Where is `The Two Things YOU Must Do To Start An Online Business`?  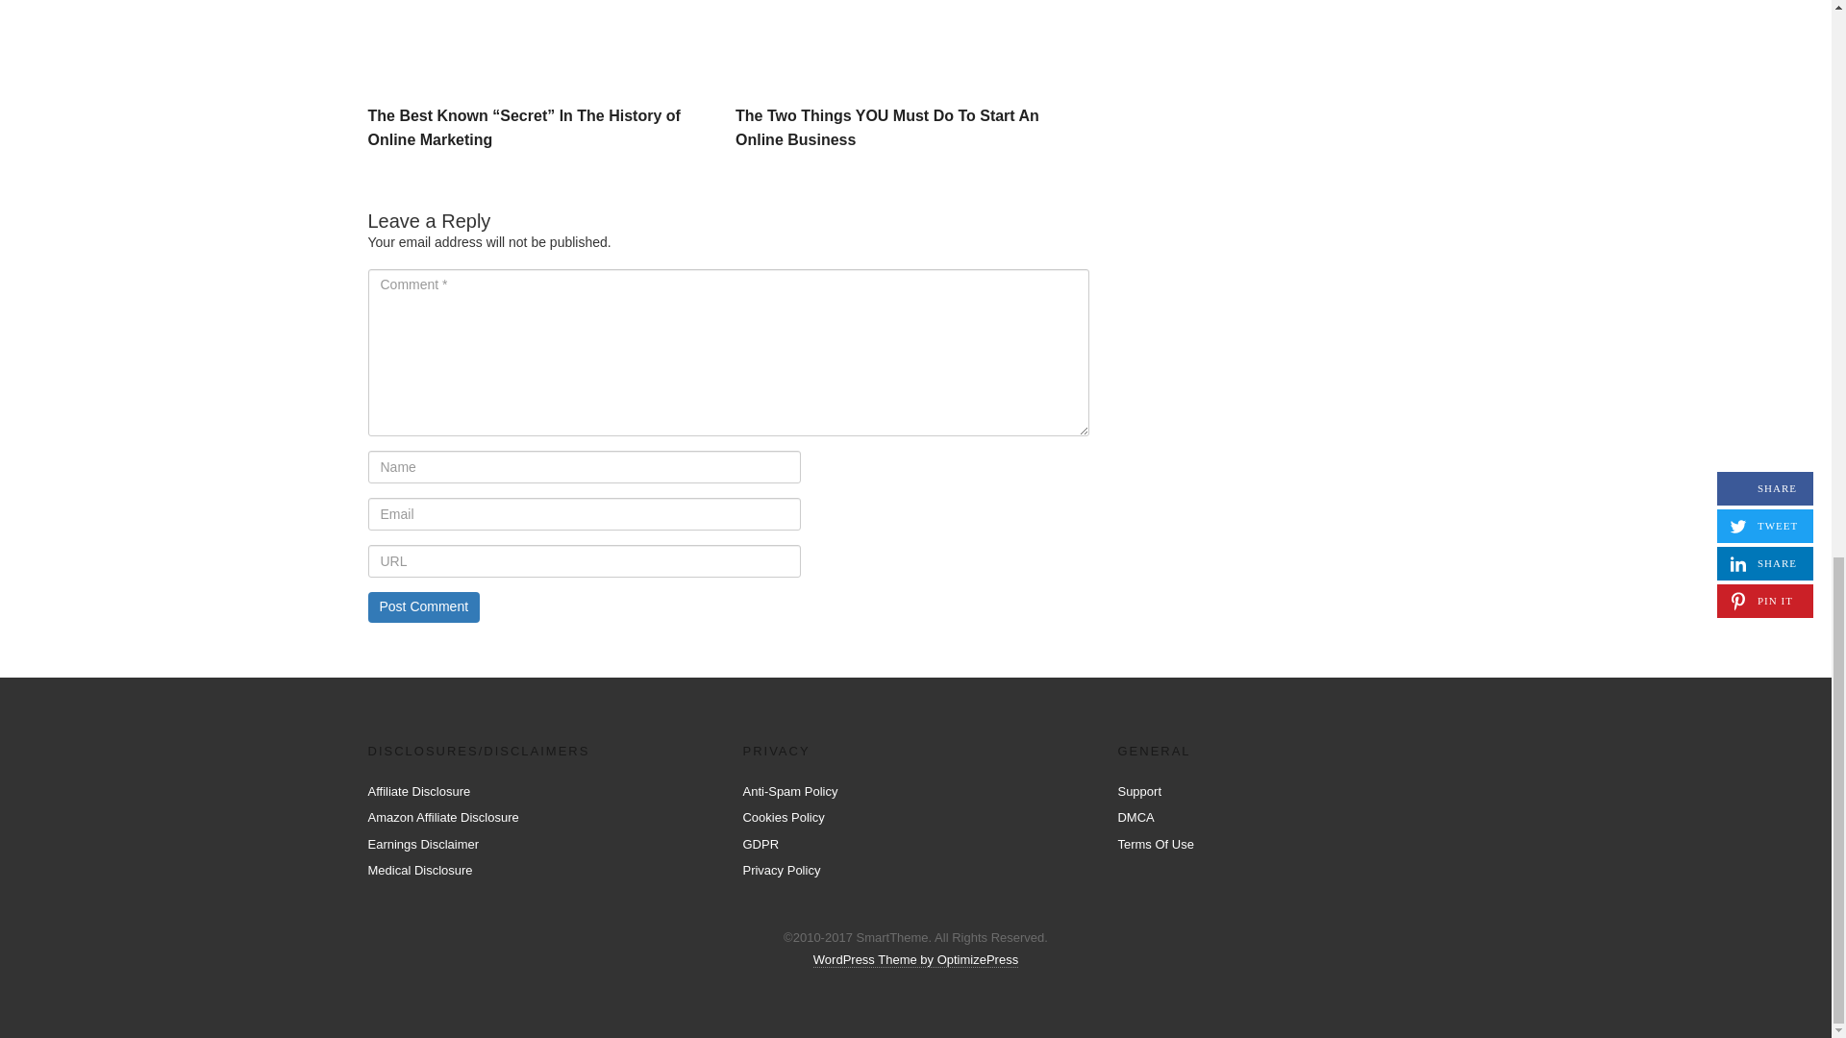
The Two Things YOU Must Do To Start An Online Business is located at coordinates (886, 129).